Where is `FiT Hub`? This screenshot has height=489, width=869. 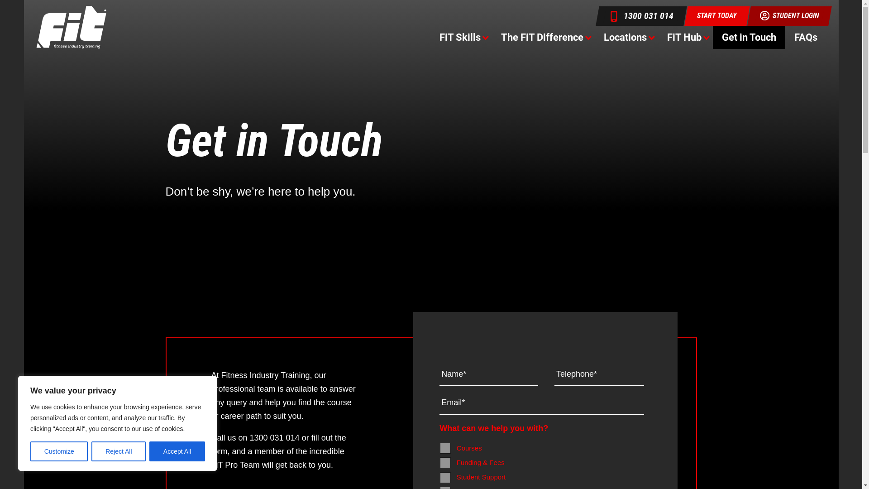 FiT Hub is located at coordinates (685, 37).